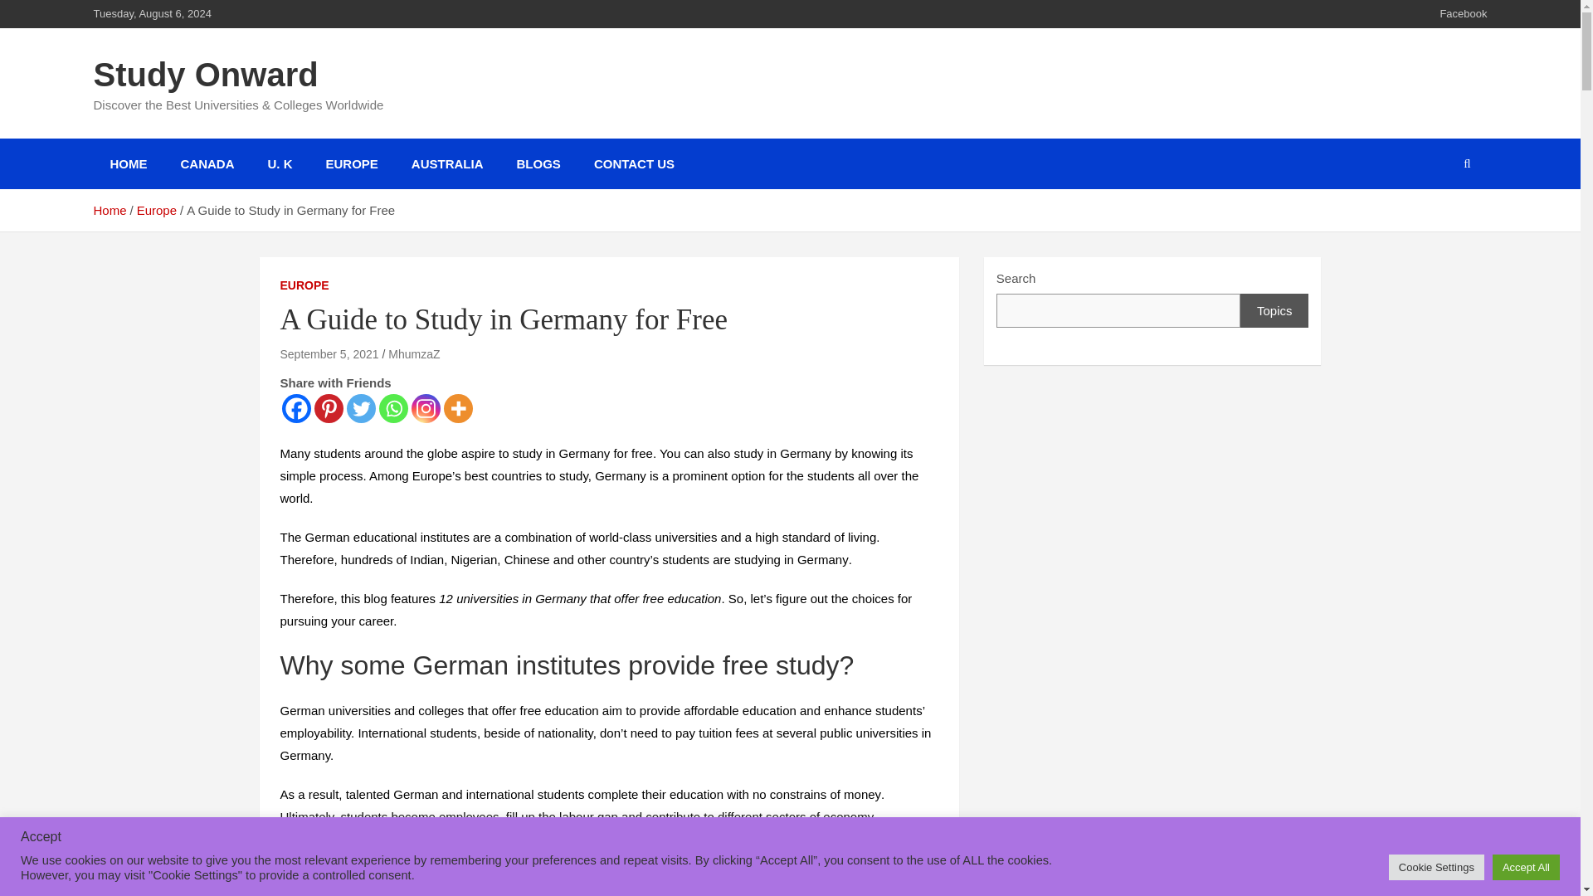  Describe the element at coordinates (329, 354) in the screenshot. I see `A Guide to Study in Germany for Free` at that location.